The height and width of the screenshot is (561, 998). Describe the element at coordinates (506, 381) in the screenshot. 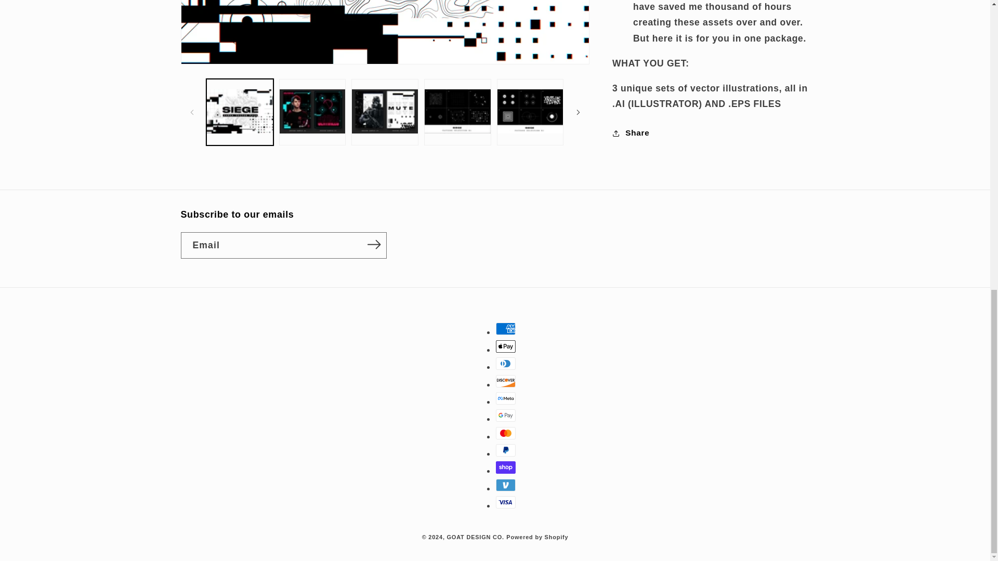

I see `Discover` at that location.